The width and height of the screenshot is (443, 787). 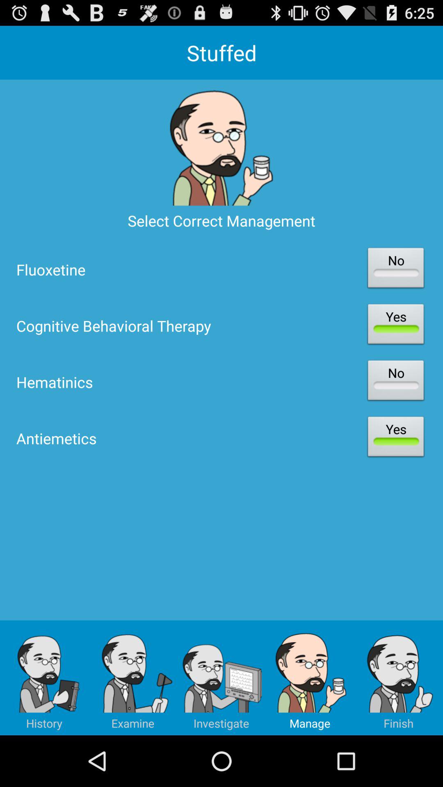 What do you see at coordinates (395, 439) in the screenshot?
I see `click on yes right to antiemetics` at bounding box center [395, 439].